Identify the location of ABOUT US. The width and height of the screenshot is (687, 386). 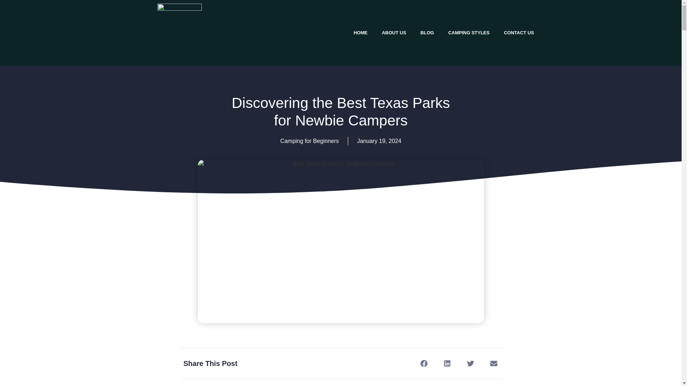
(394, 33).